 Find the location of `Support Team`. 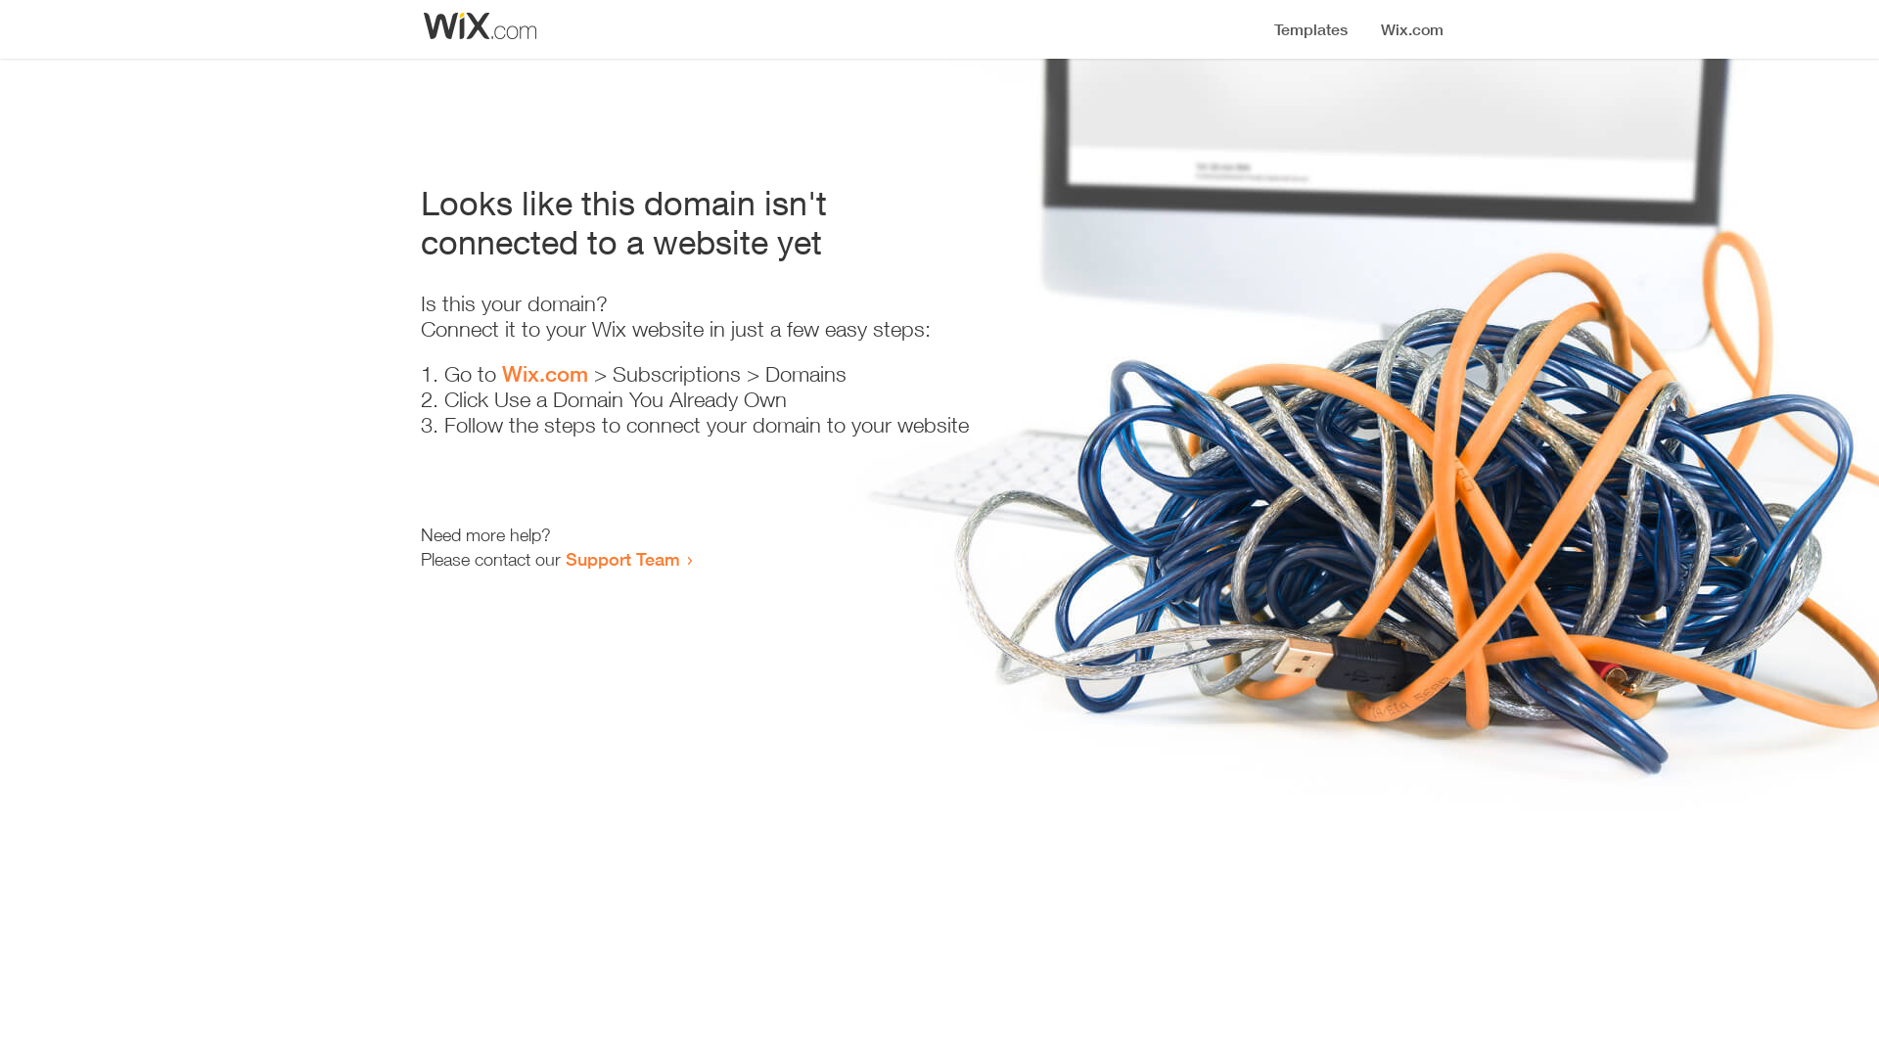

Support Team is located at coordinates (622, 559).